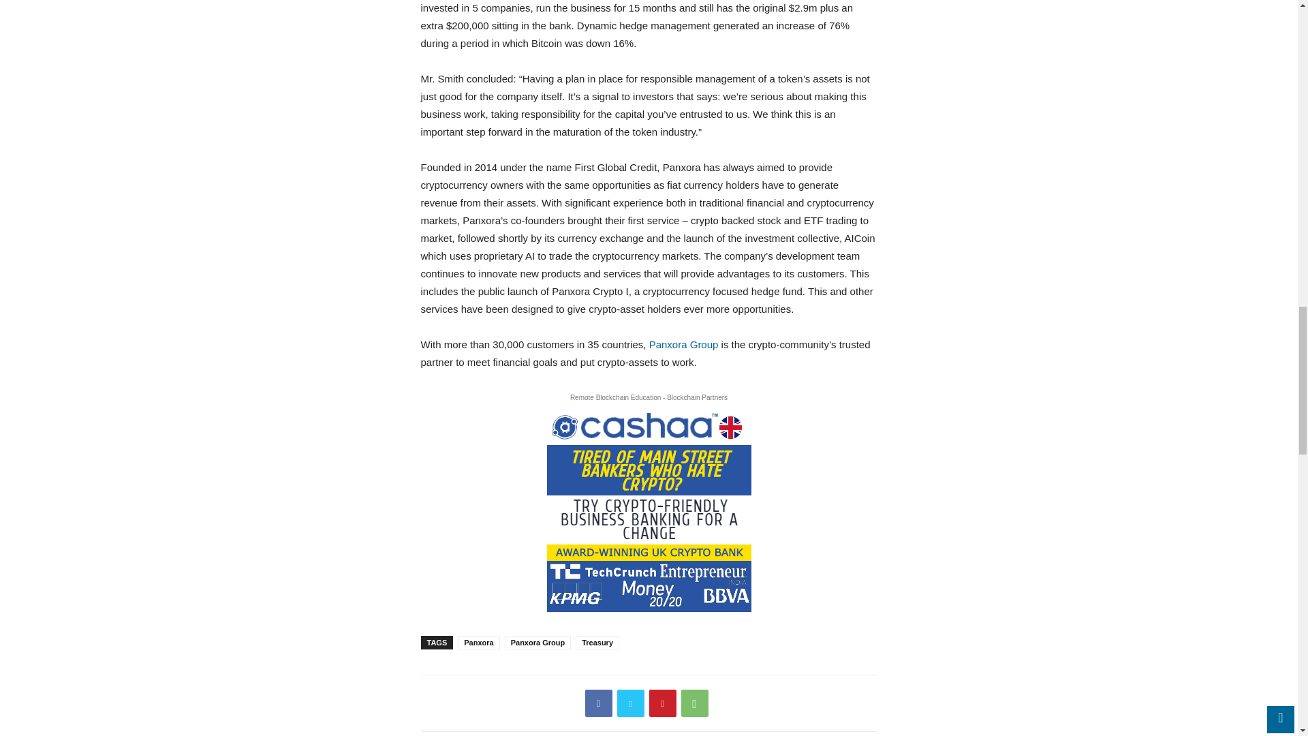 This screenshot has height=736, width=1308. I want to click on Panxora Group, so click(538, 642).